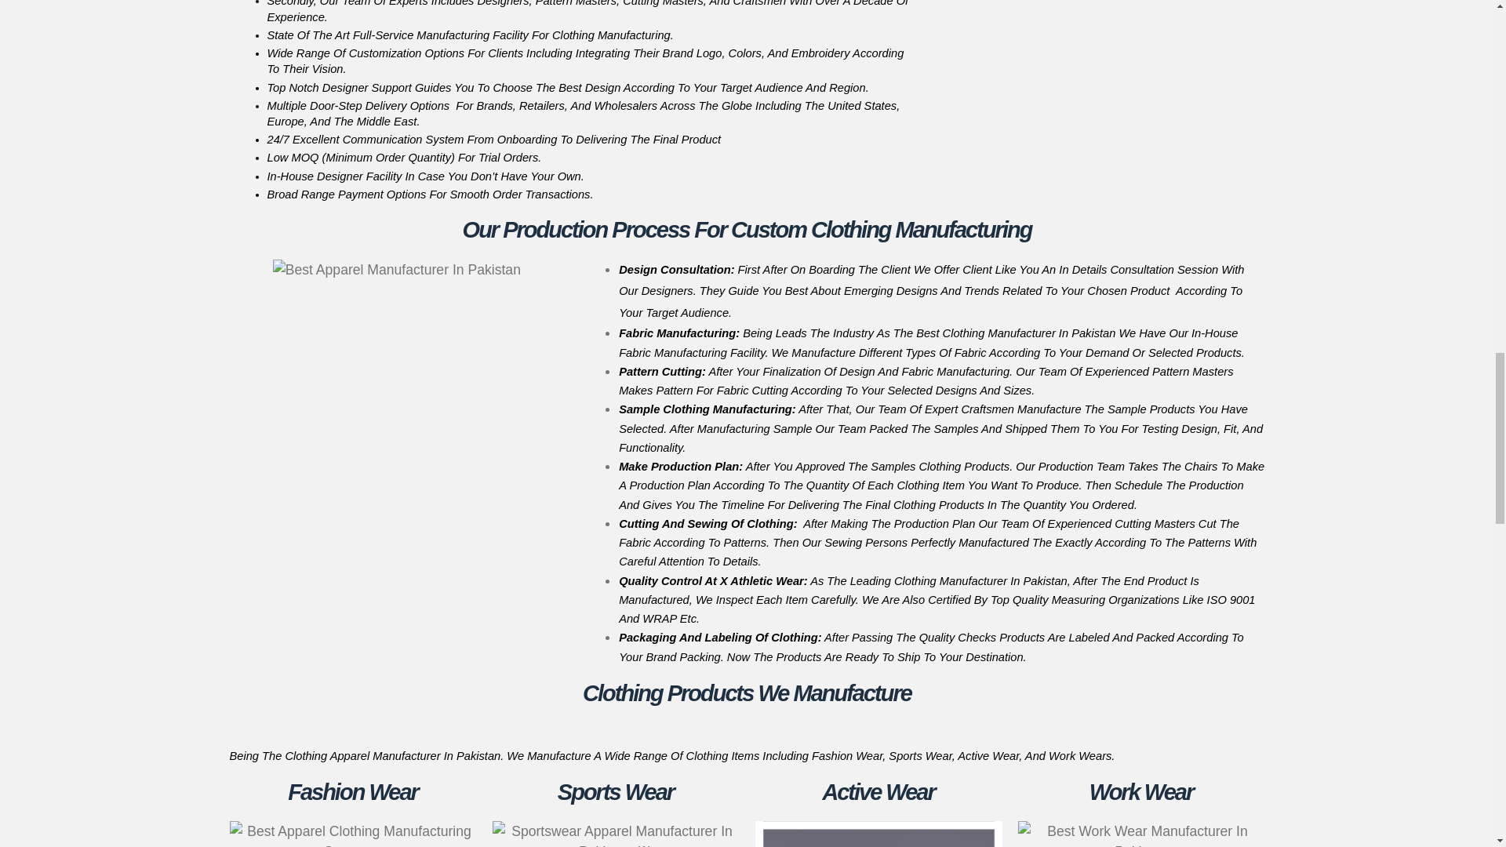 This screenshot has height=847, width=1506. What do you see at coordinates (397, 270) in the screenshot?
I see `Best Apparel Manufacturer In Pakistan` at bounding box center [397, 270].